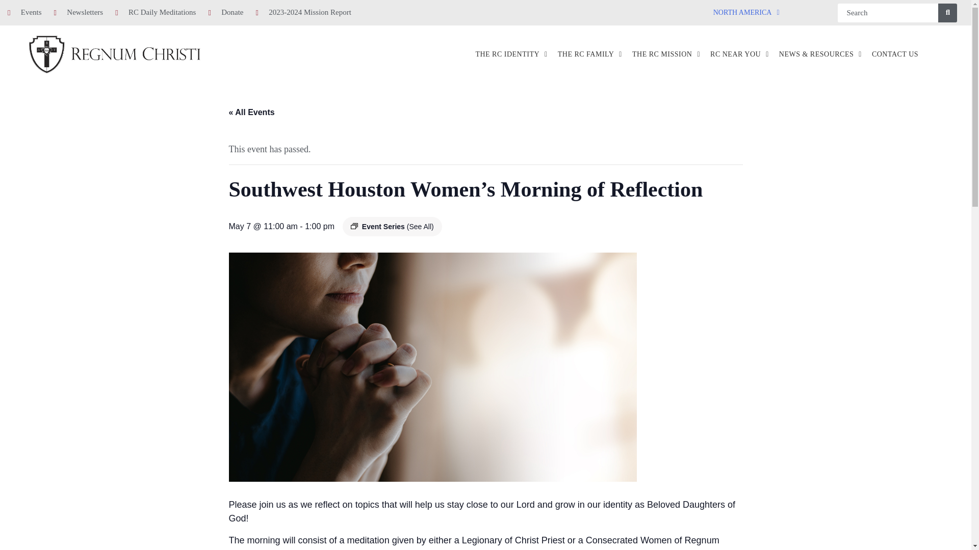  What do you see at coordinates (590, 54) in the screenshot?
I see `THE RC FAMILY` at bounding box center [590, 54].